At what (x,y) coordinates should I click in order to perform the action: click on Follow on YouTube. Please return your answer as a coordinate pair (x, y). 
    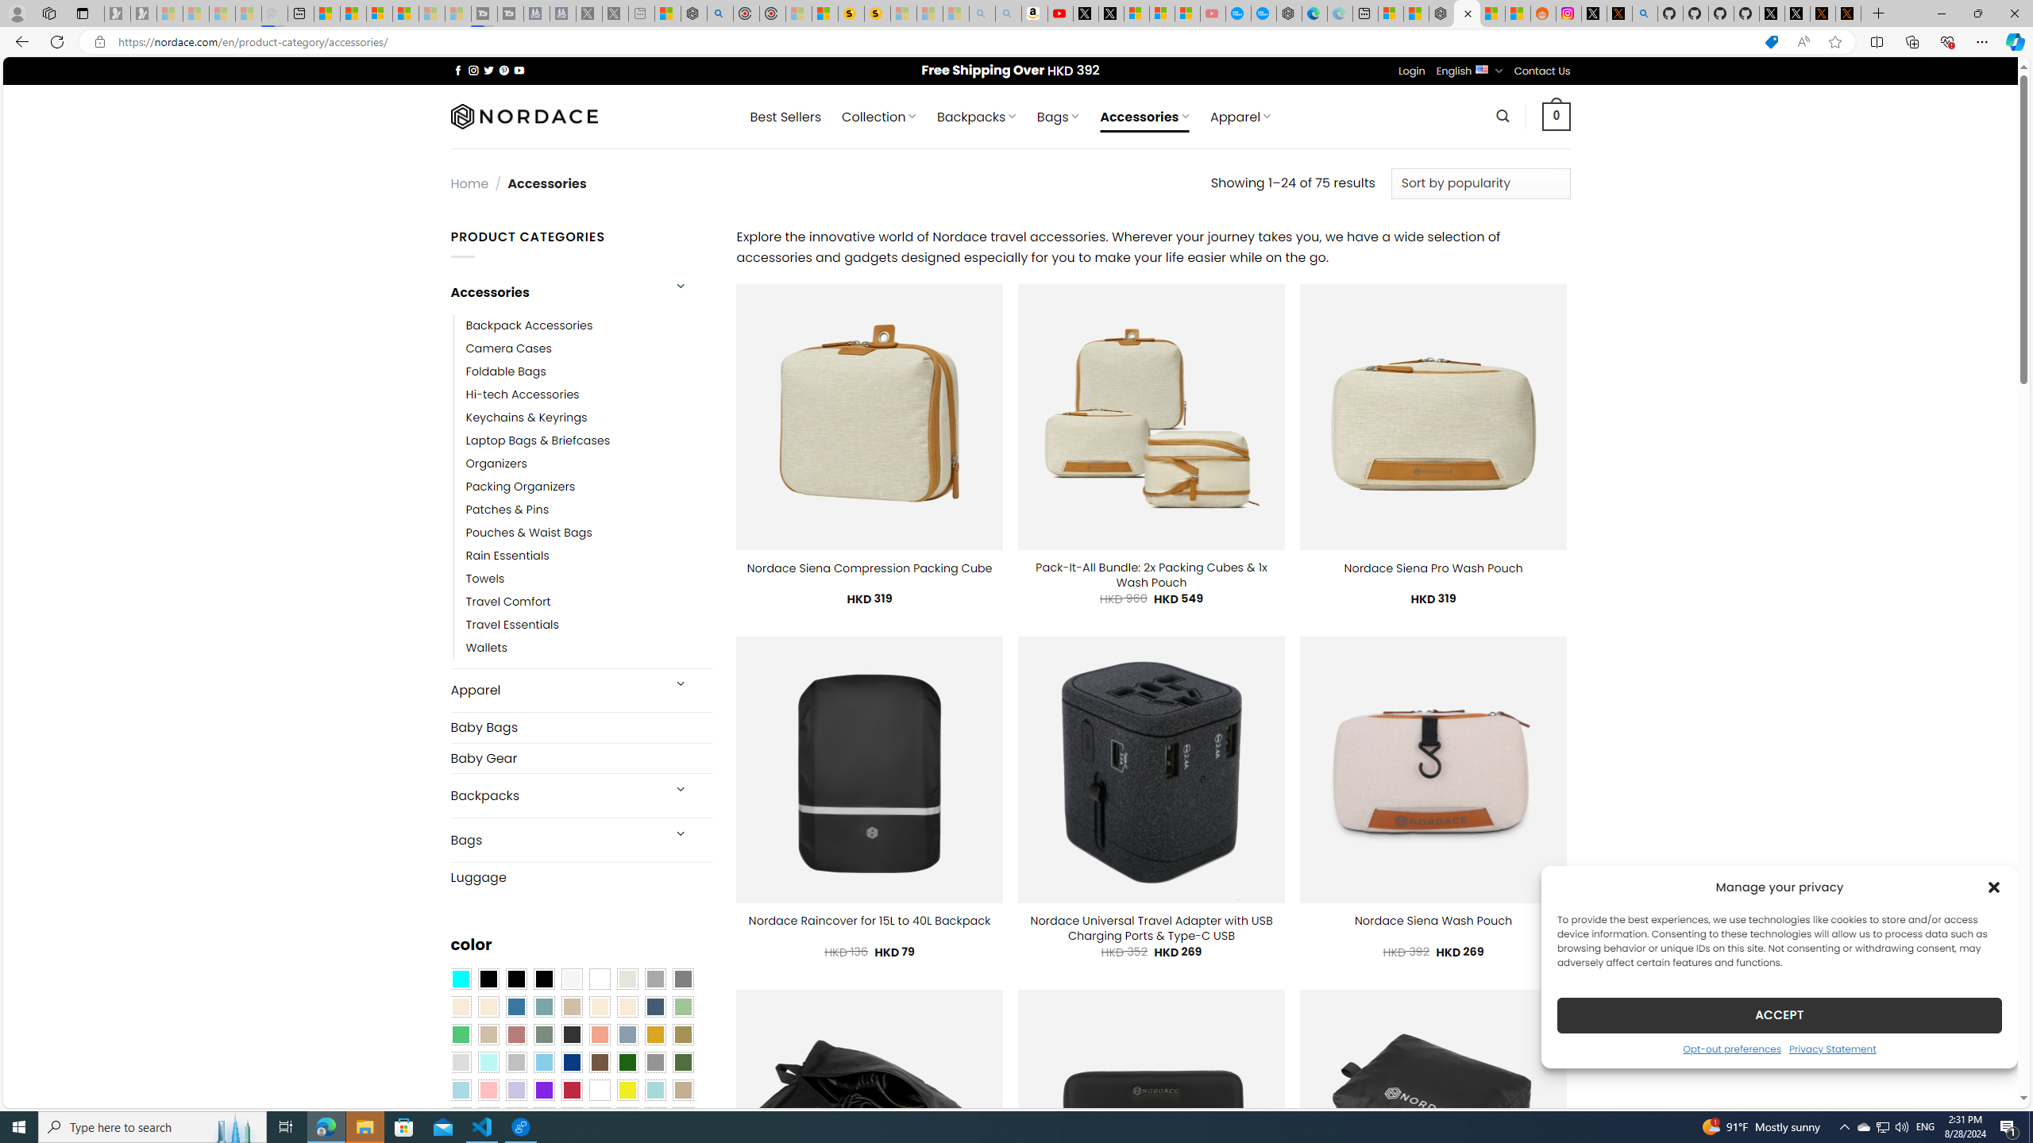
    Looking at the image, I should click on (519, 70).